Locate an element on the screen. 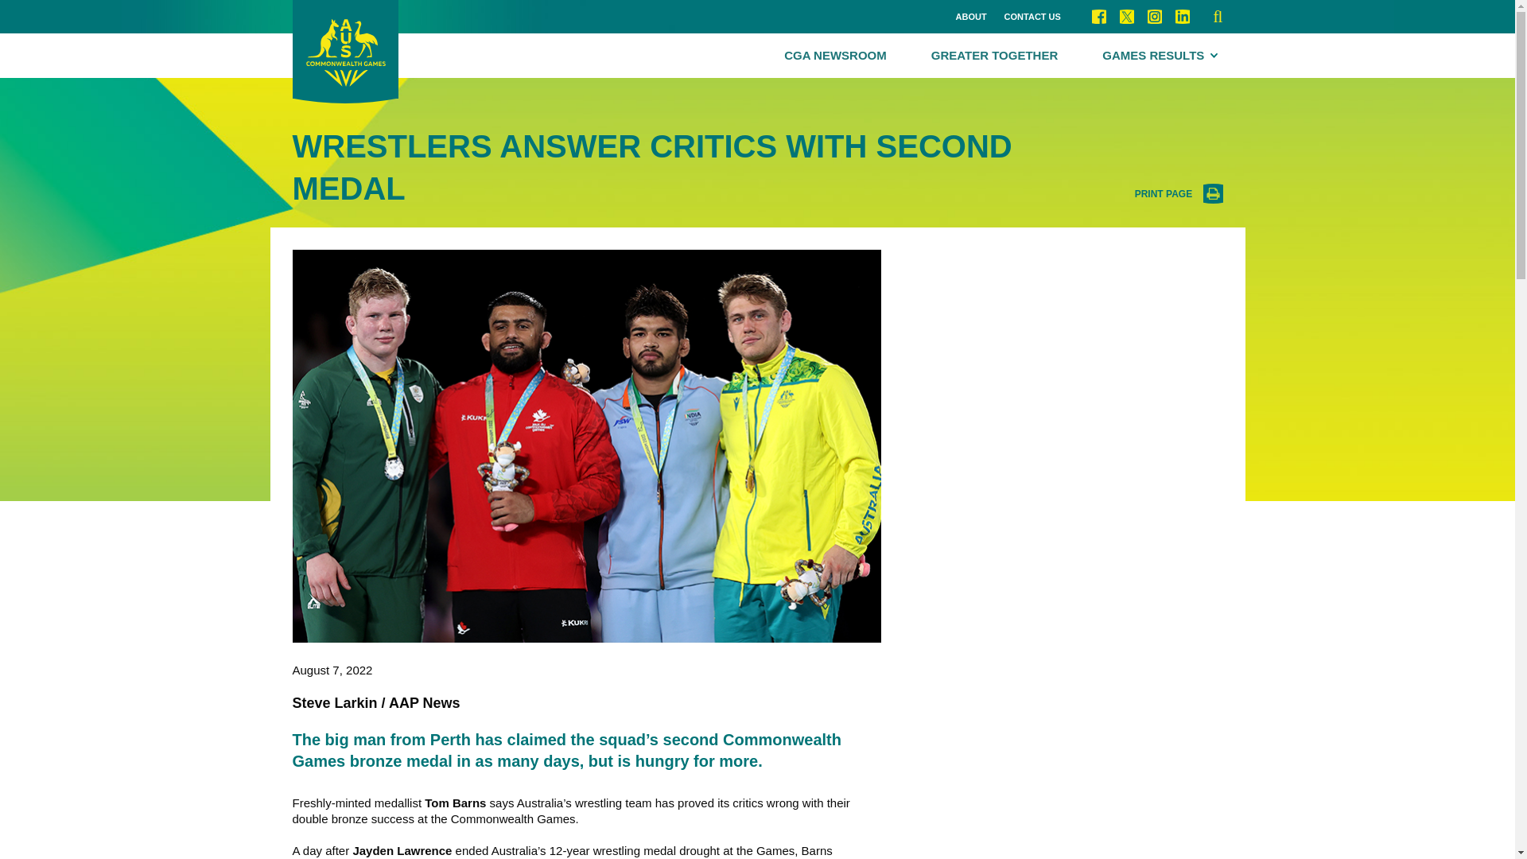 Image resolution: width=1527 pixels, height=859 pixels. CONTACT US is located at coordinates (1032, 17).